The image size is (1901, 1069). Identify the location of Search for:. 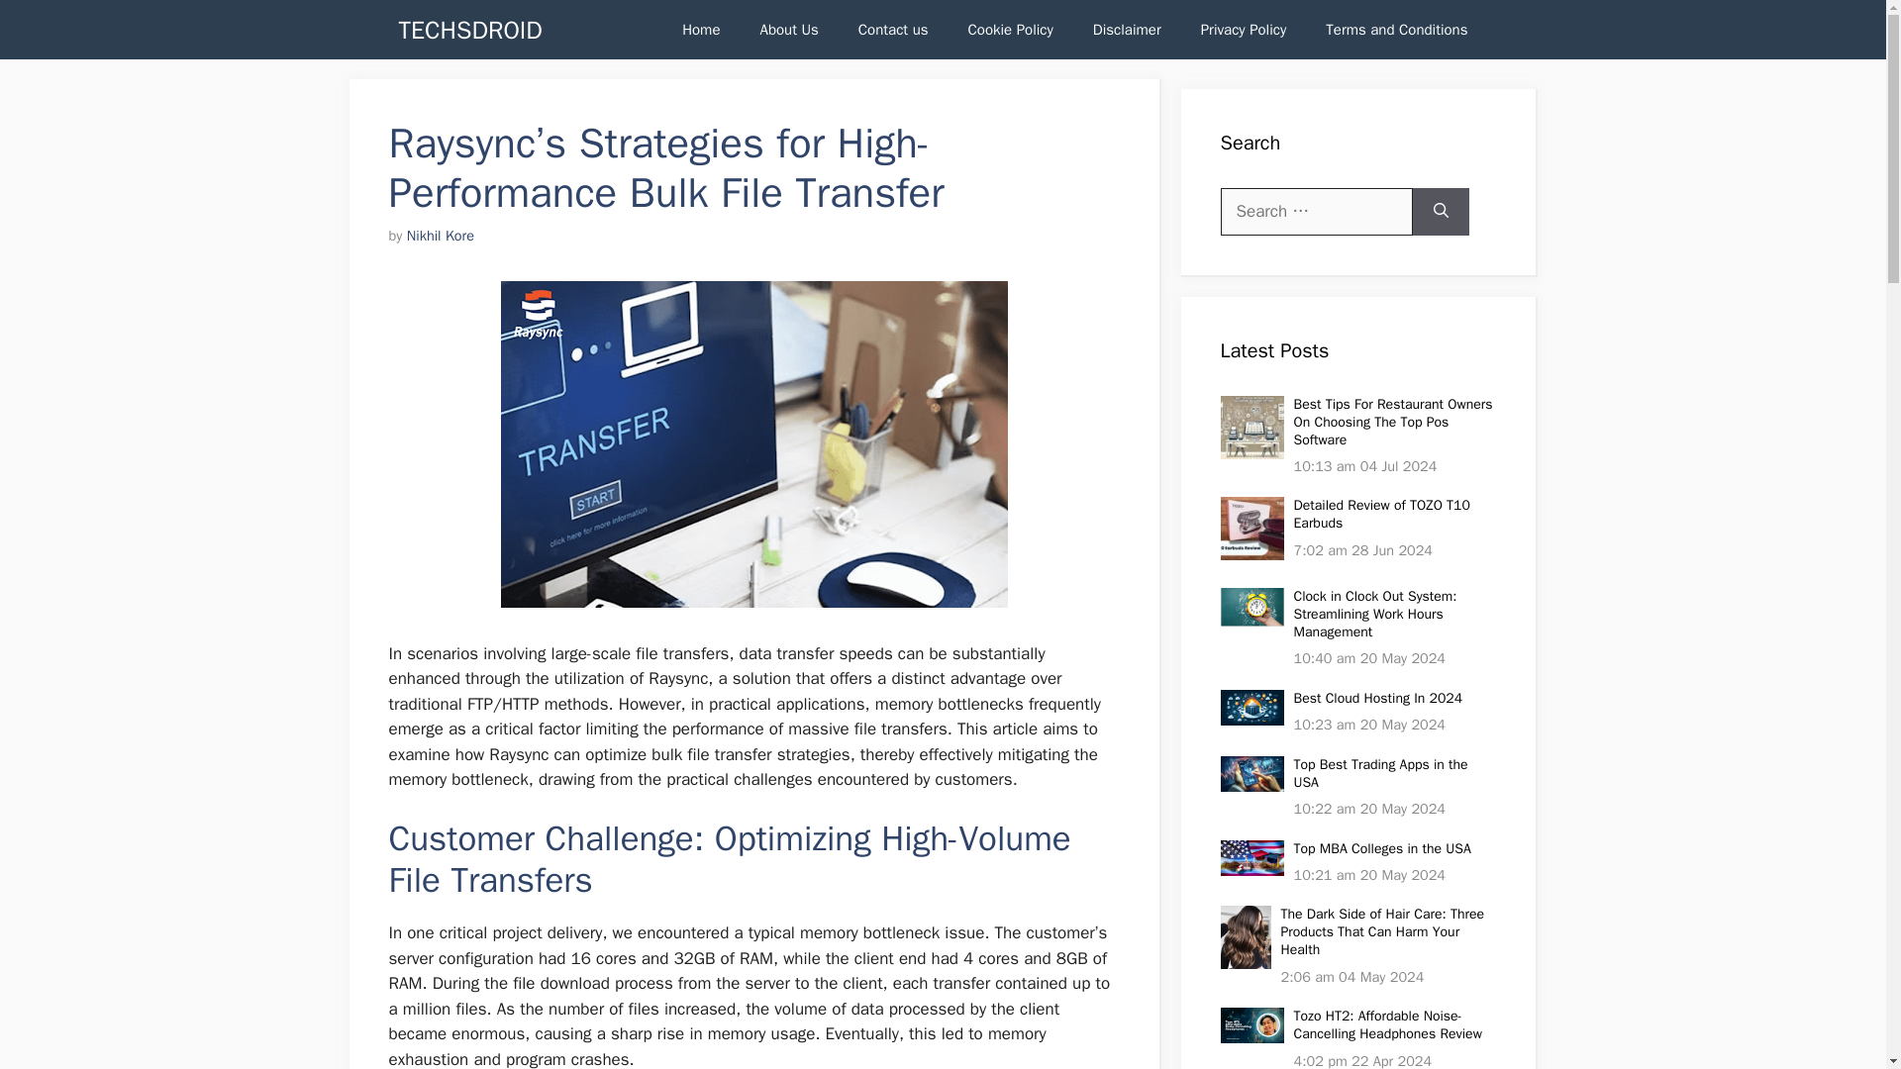
(1316, 212).